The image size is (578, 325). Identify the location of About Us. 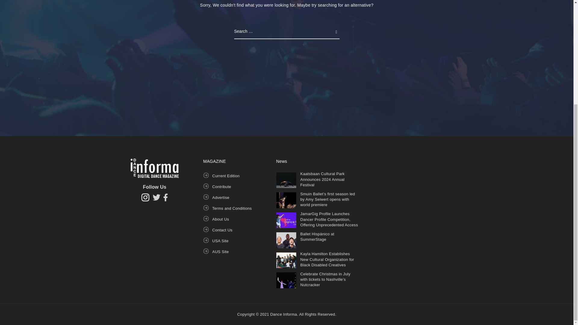
(220, 219).